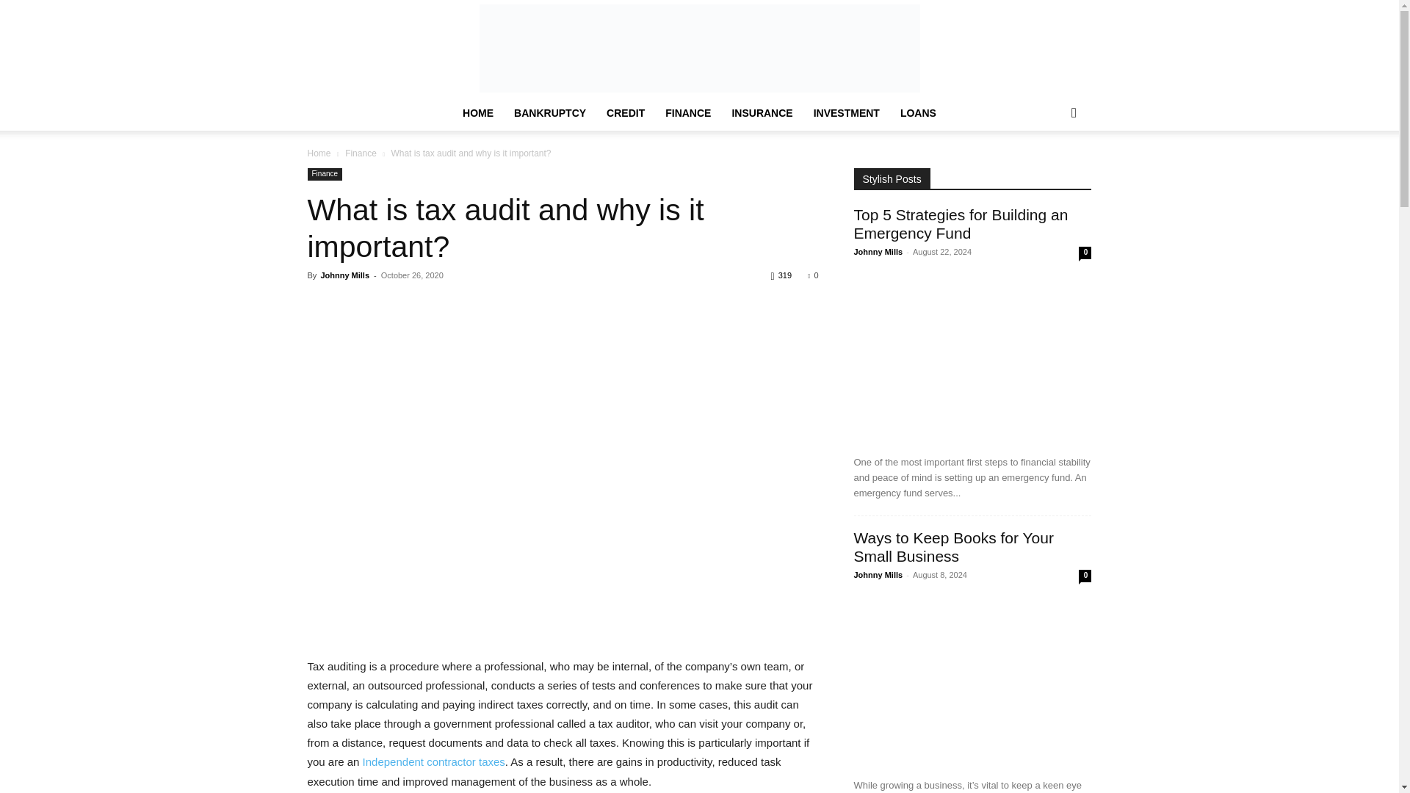 The width and height of the screenshot is (1410, 793). What do you see at coordinates (1050, 172) in the screenshot?
I see `Search` at bounding box center [1050, 172].